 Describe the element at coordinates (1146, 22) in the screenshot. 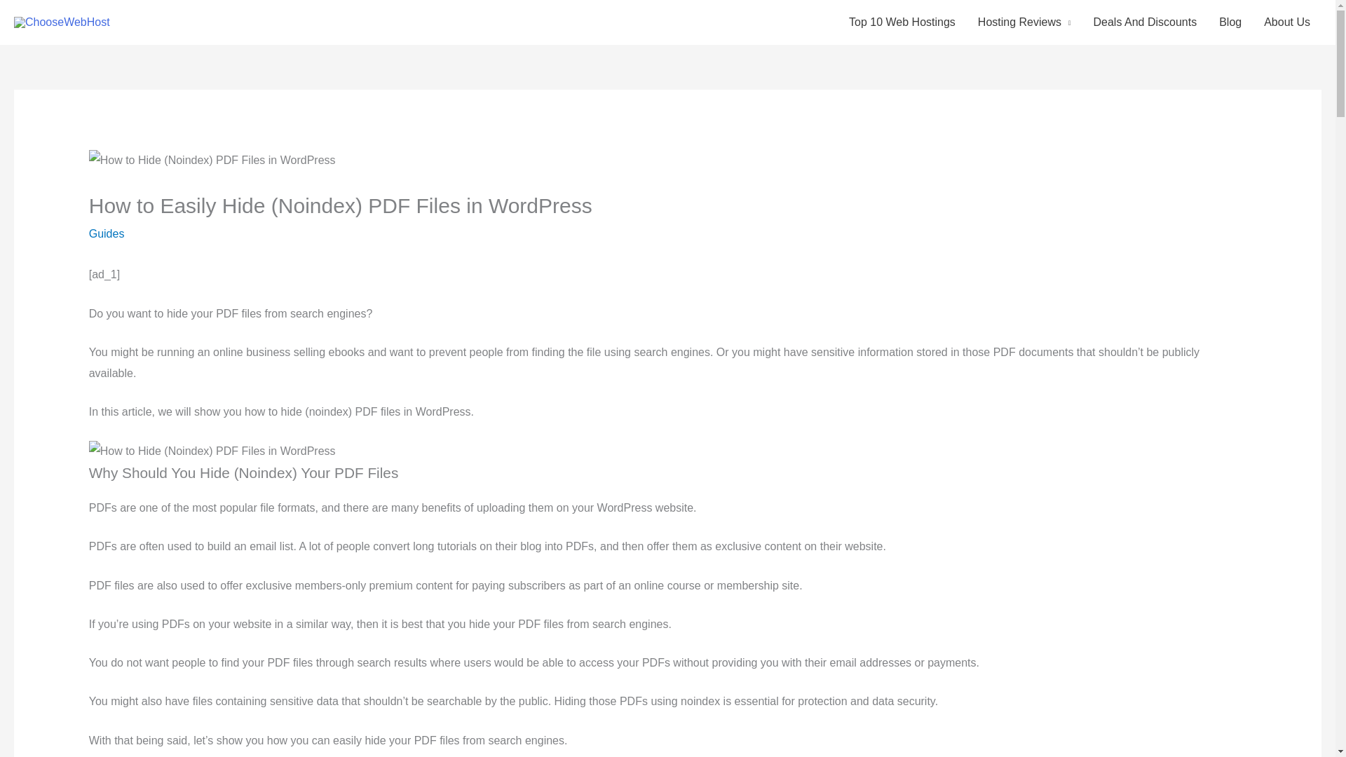

I see `Deals And Discounts` at that location.